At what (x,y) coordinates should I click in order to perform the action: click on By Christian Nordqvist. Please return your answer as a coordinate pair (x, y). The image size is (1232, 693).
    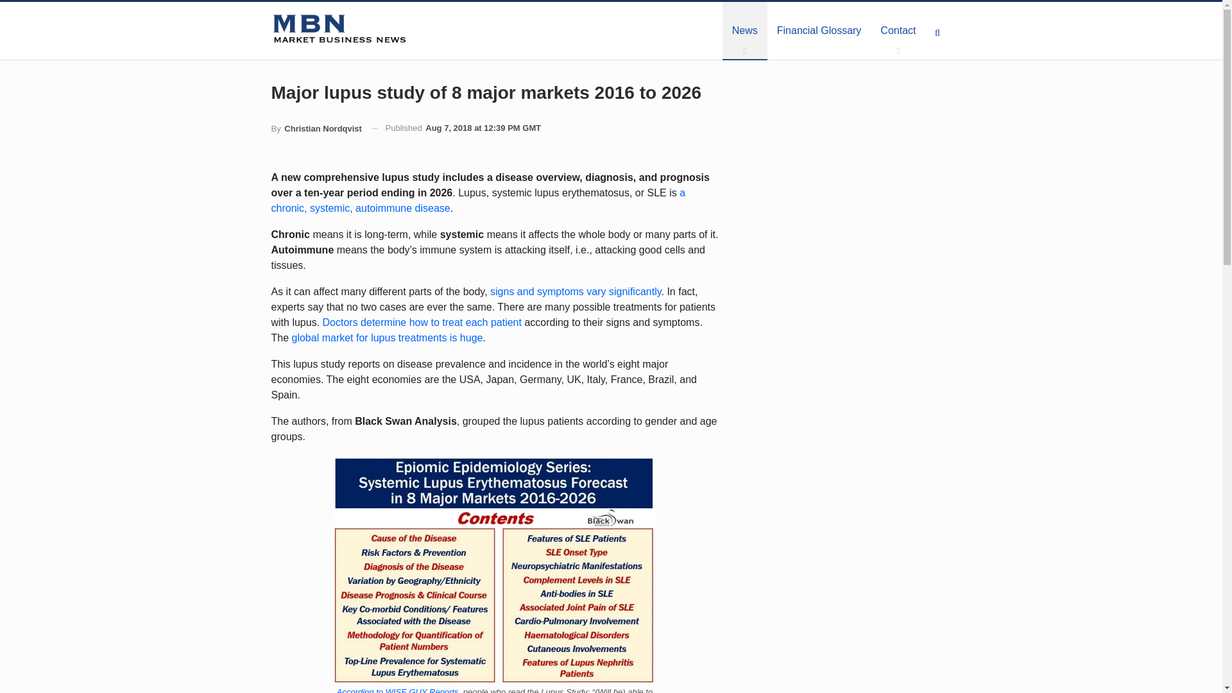
    Looking at the image, I should click on (316, 128).